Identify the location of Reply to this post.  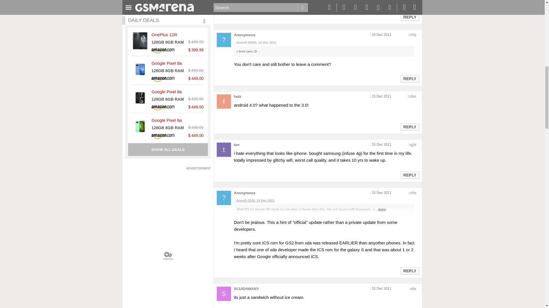
(409, 17).